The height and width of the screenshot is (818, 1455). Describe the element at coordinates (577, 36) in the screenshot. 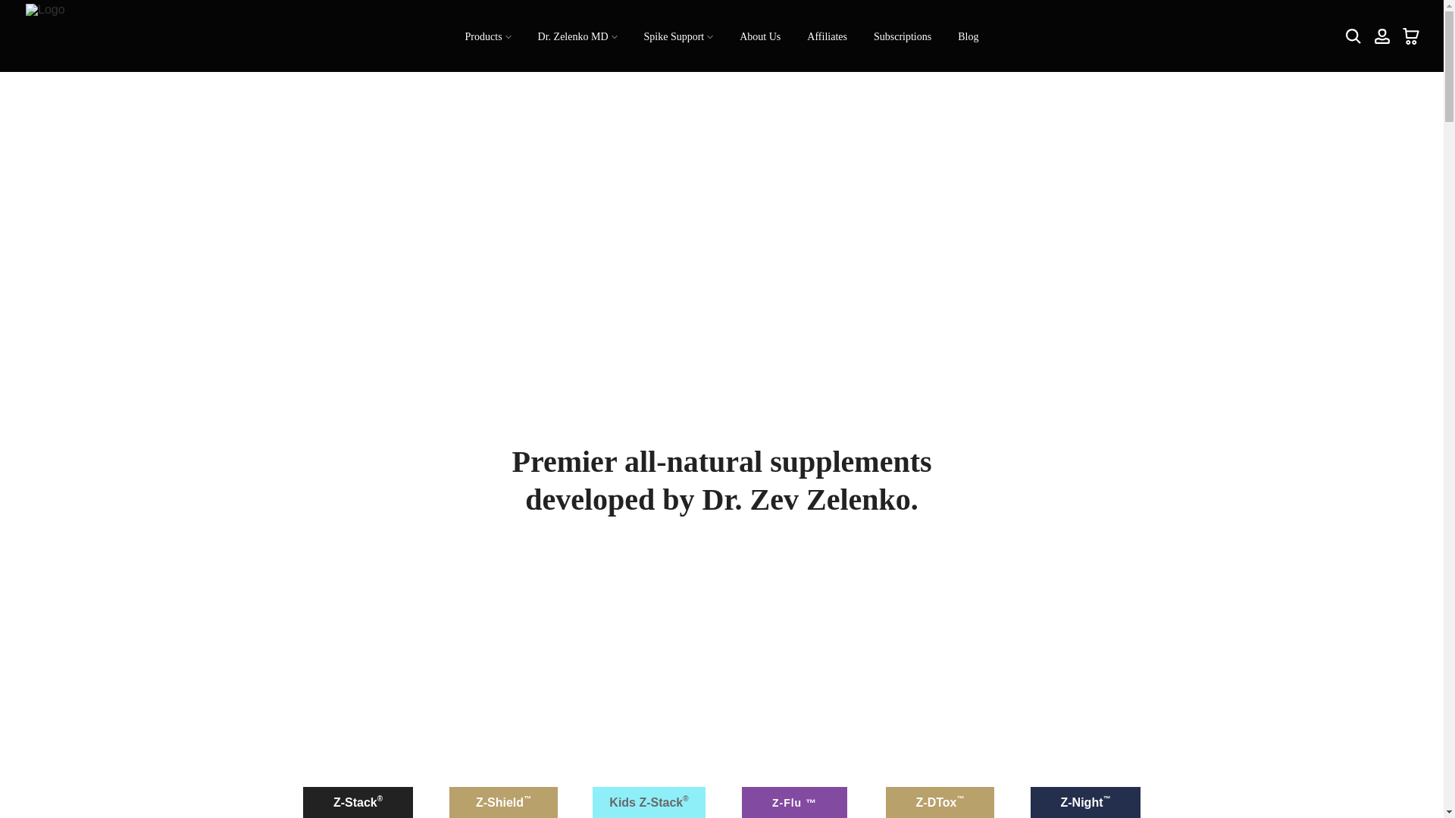

I see `Dr. Zelenko MD` at that location.